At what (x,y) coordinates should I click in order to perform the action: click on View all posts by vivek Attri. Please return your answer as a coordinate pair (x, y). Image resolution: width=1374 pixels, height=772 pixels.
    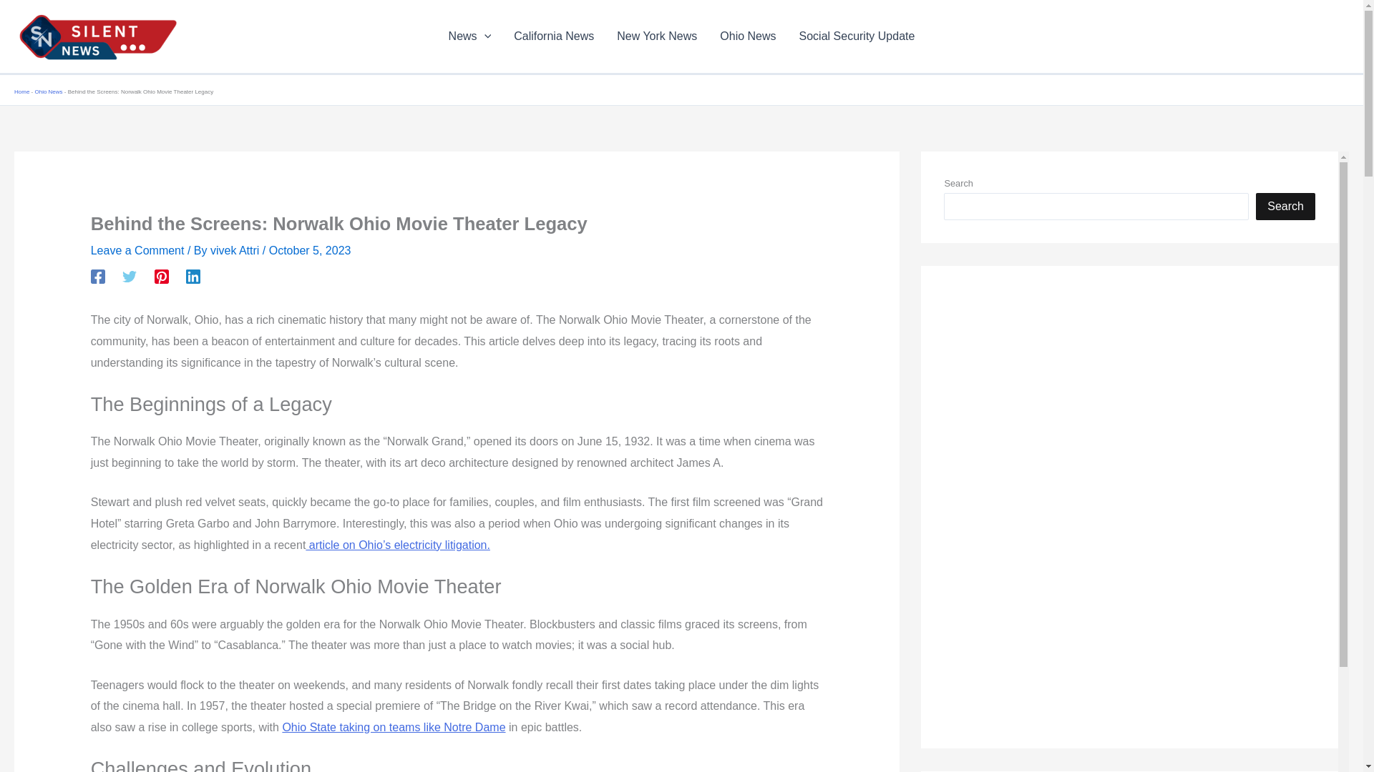
    Looking at the image, I should click on (236, 250).